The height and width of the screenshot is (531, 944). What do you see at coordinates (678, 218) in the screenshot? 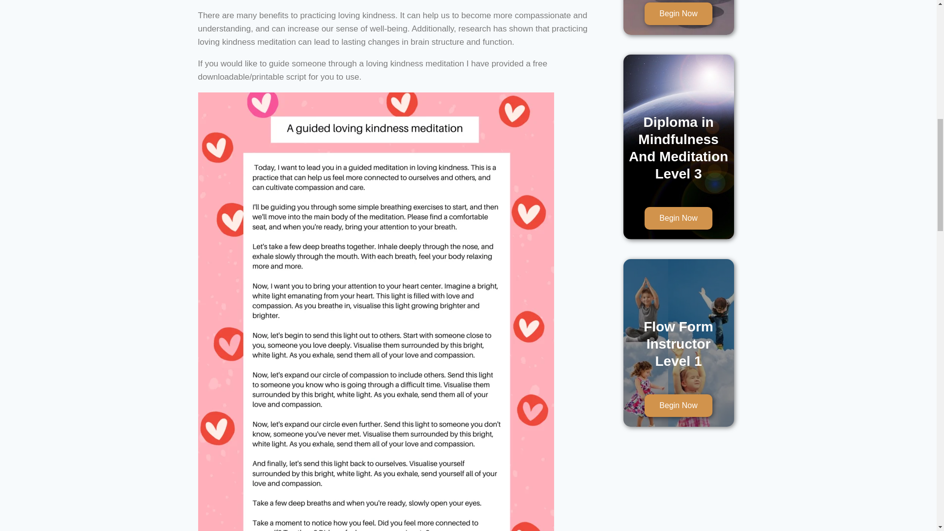
I see `Begin Now` at bounding box center [678, 218].